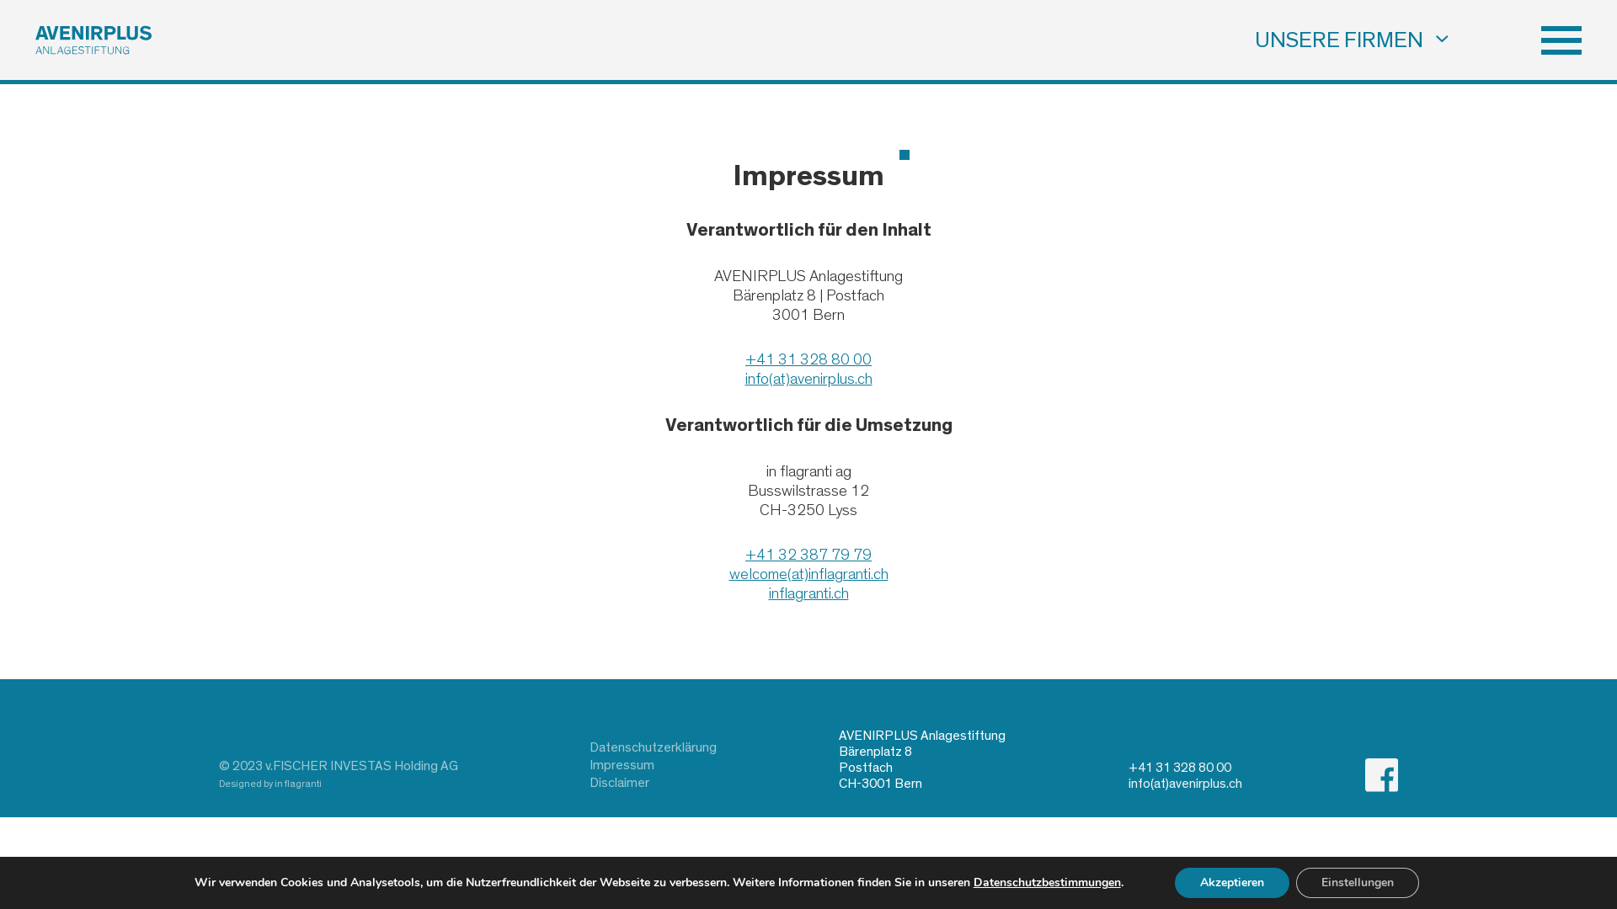 The width and height of the screenshot is (1617, 909). I want to click on inflagranti.ch, so click(808, 594).